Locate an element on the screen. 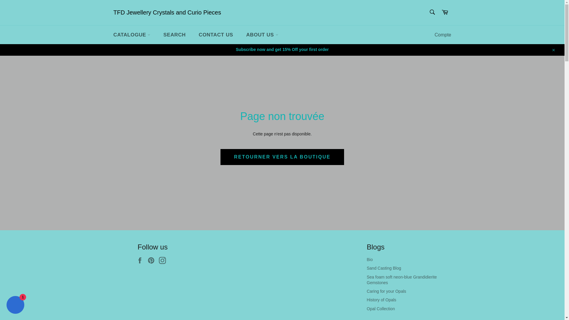 The height and width of the screenshot is (320, 569). SEARCH is located at coordinates (174, 35).